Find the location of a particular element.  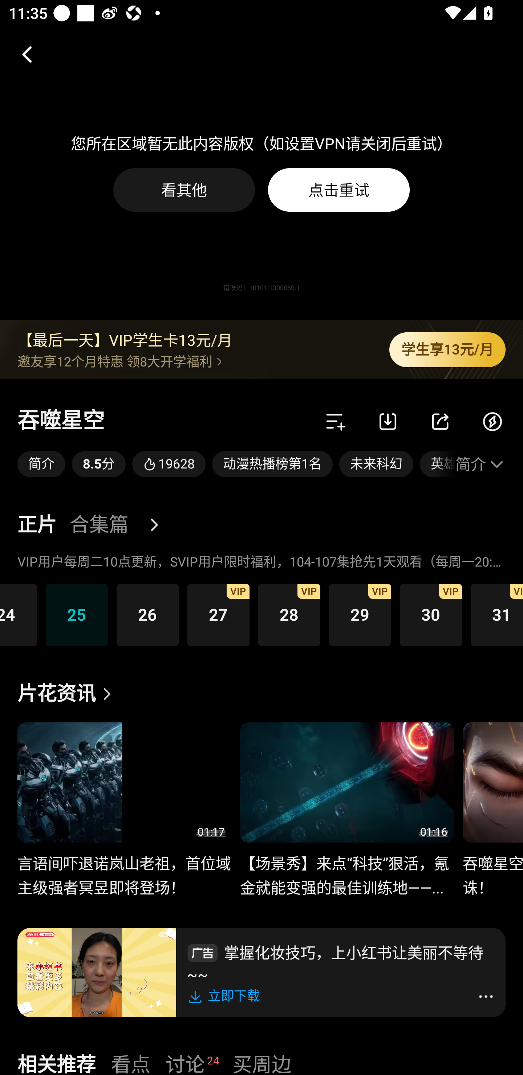

第30集 30 is located at coordinates (431, 614).